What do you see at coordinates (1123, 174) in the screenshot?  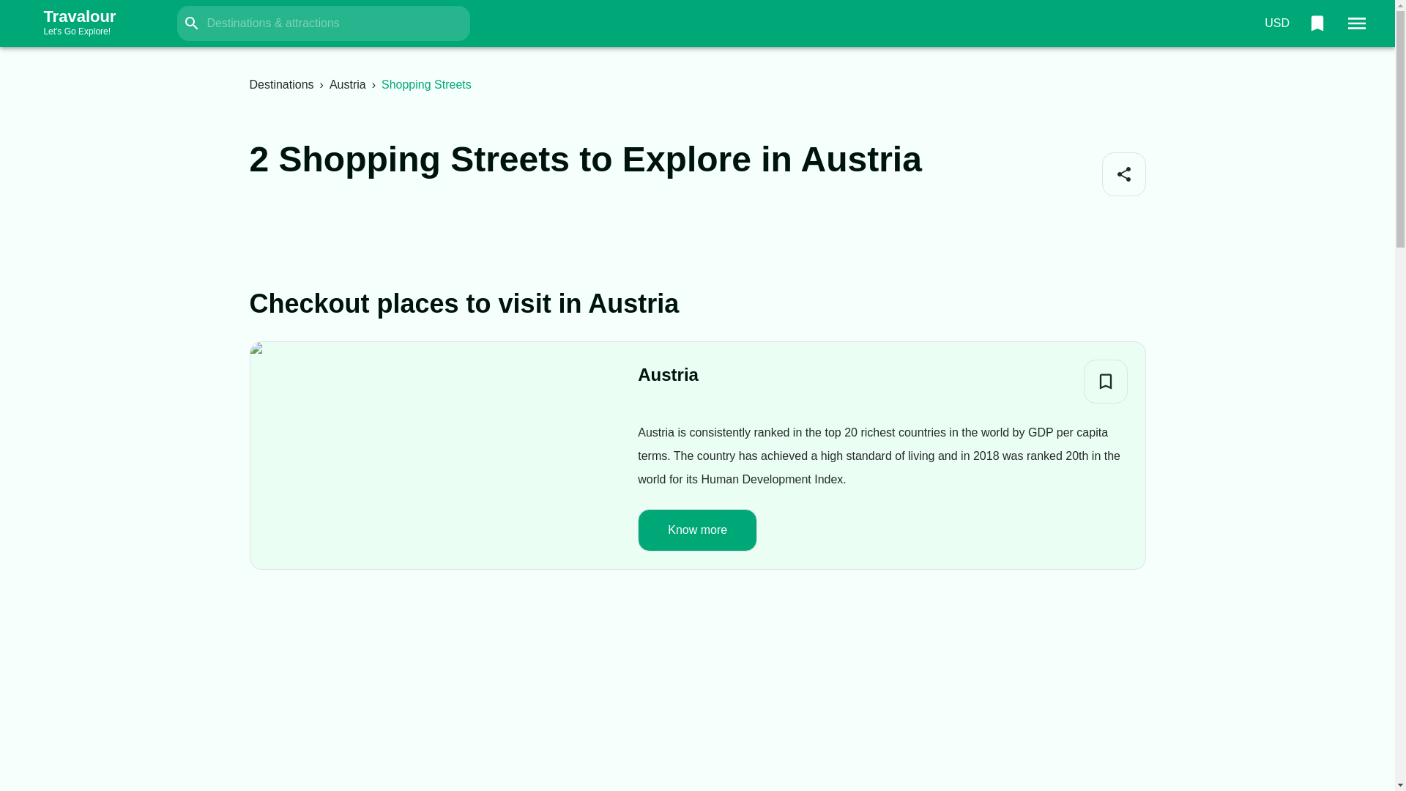 I see `Share` at bounding box center [1123, 174].